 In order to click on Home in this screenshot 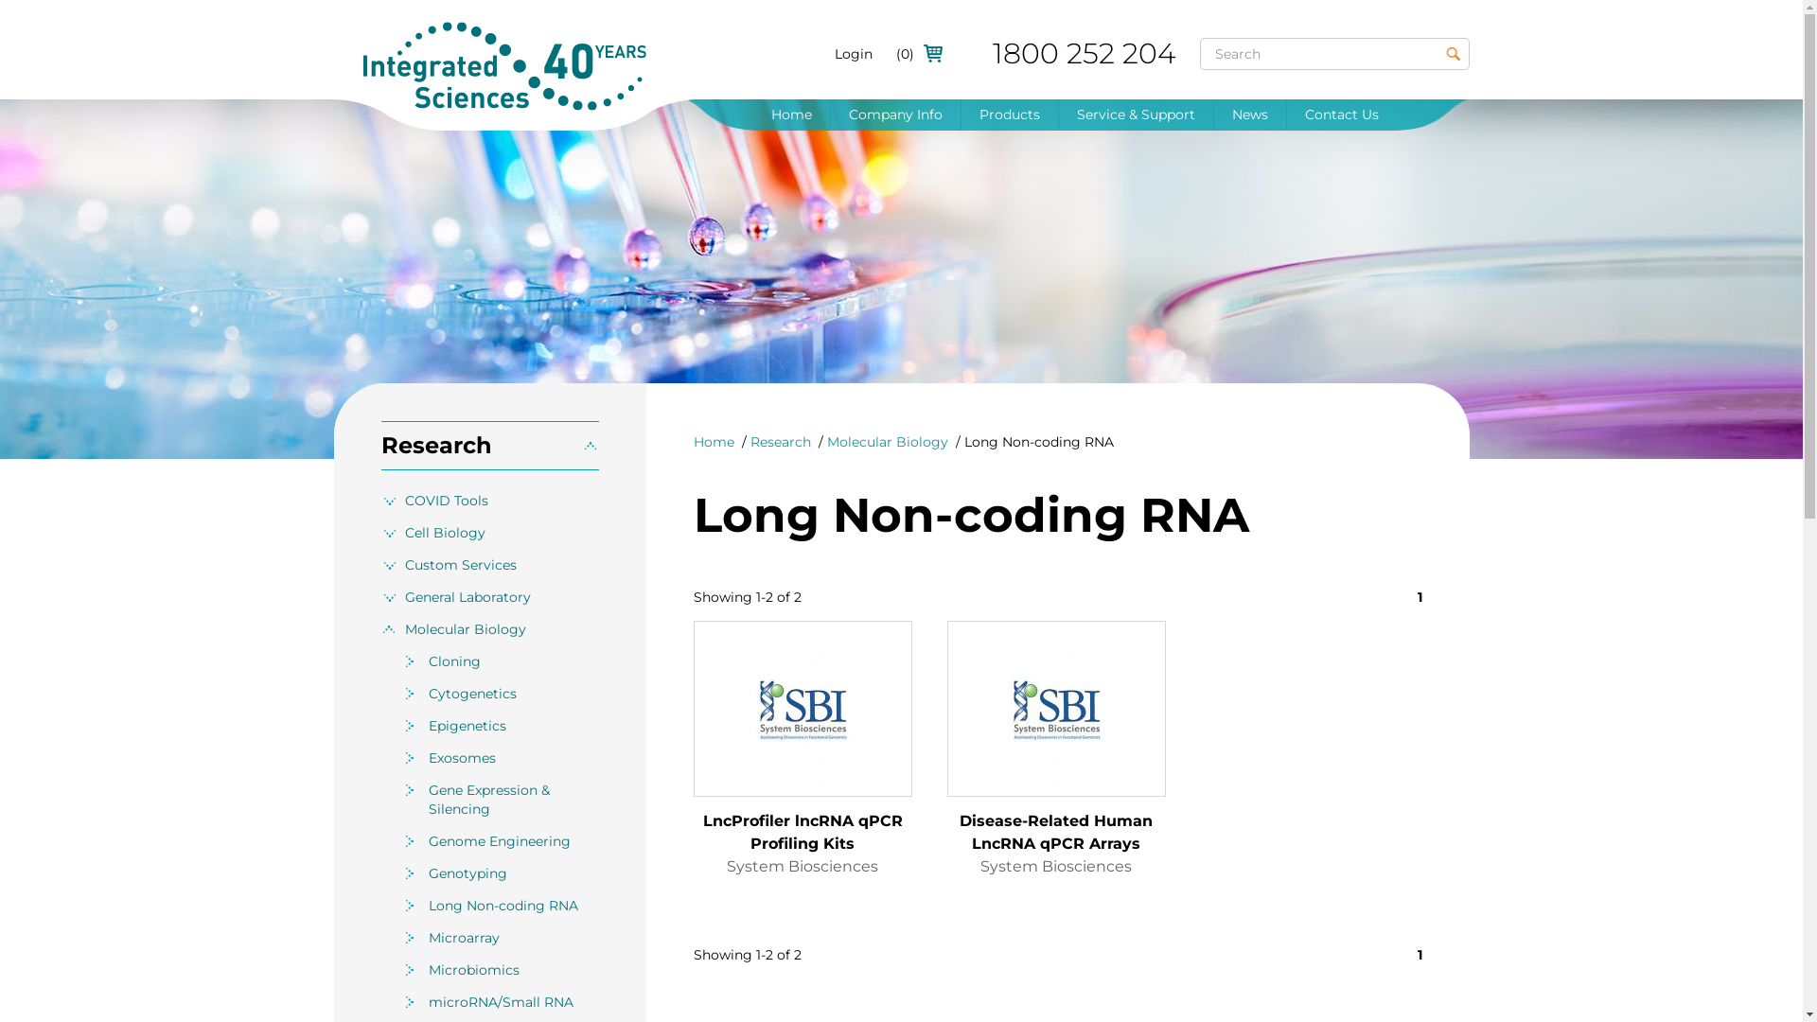, I will do `click(791, 115)`.